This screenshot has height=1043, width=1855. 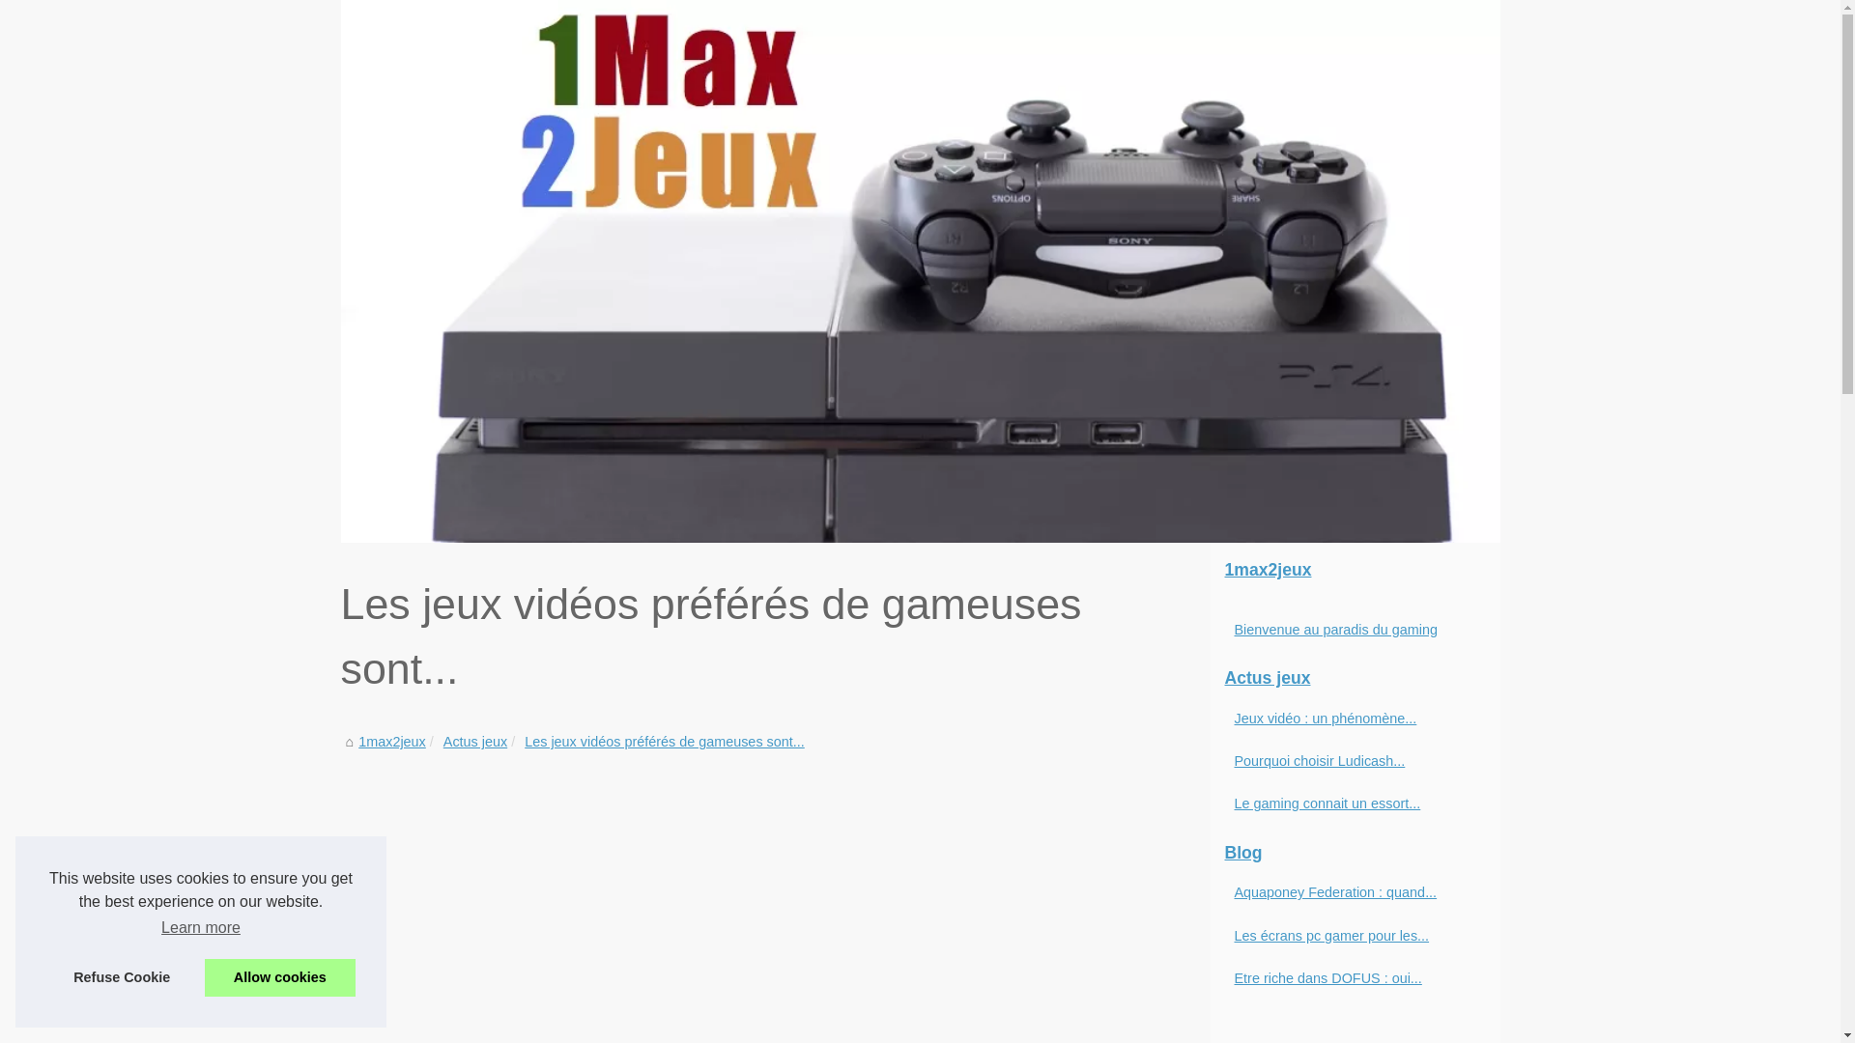 I want to click on Allow cookies, so click(x=280, y=977).